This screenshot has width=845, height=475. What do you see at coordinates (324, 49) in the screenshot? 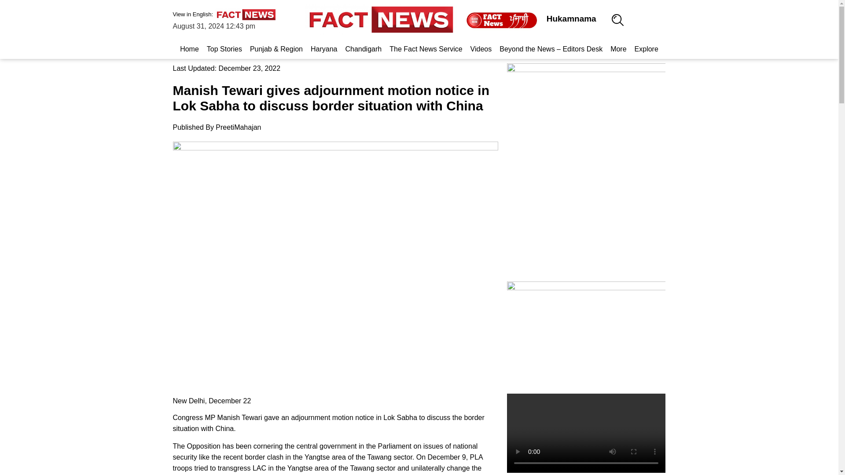
I see `Haryana` at bounding box center [324, 49].